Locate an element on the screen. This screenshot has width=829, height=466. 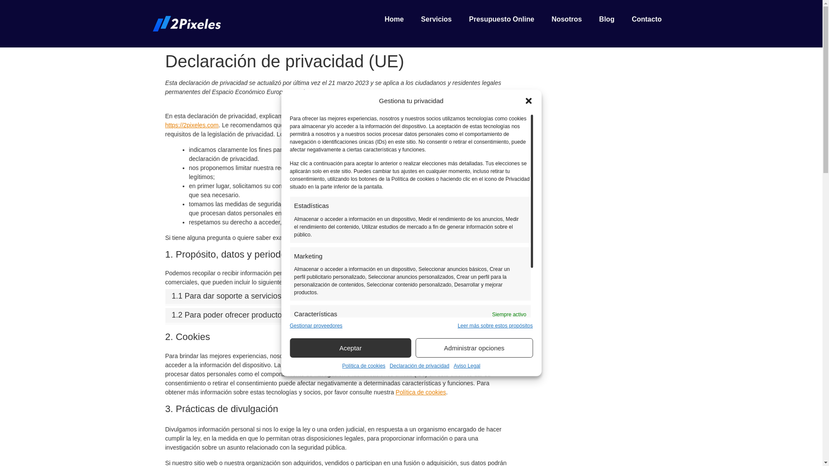
Home is located at coordinates (394, 19).